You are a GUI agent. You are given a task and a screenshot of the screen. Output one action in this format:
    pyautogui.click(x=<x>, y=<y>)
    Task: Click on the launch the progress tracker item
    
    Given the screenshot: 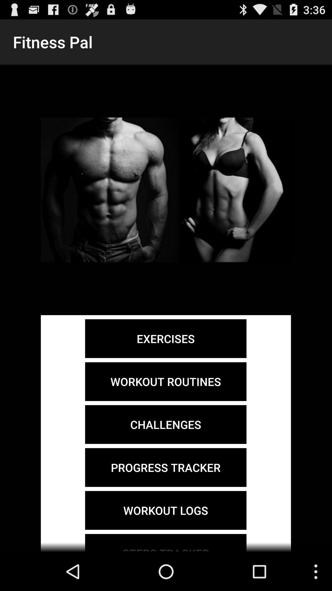 What is the action you would take?
    pyautogui.click(x=165, y=467)
    